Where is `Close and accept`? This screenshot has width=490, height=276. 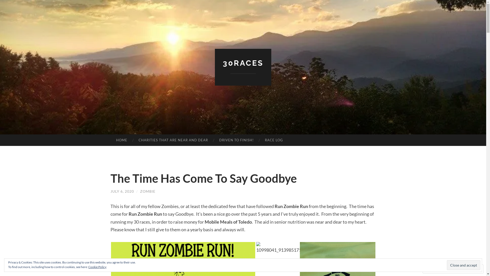
Close and accept is located at coordinates (463, 265).